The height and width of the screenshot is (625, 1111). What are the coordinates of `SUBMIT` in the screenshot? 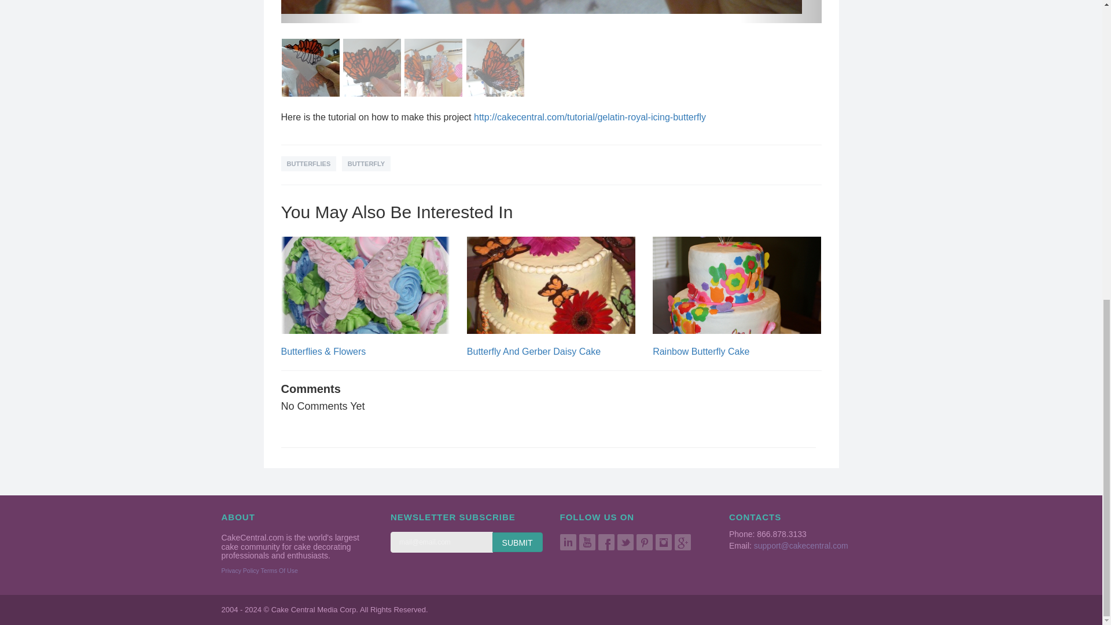 It's located at (517, 542).